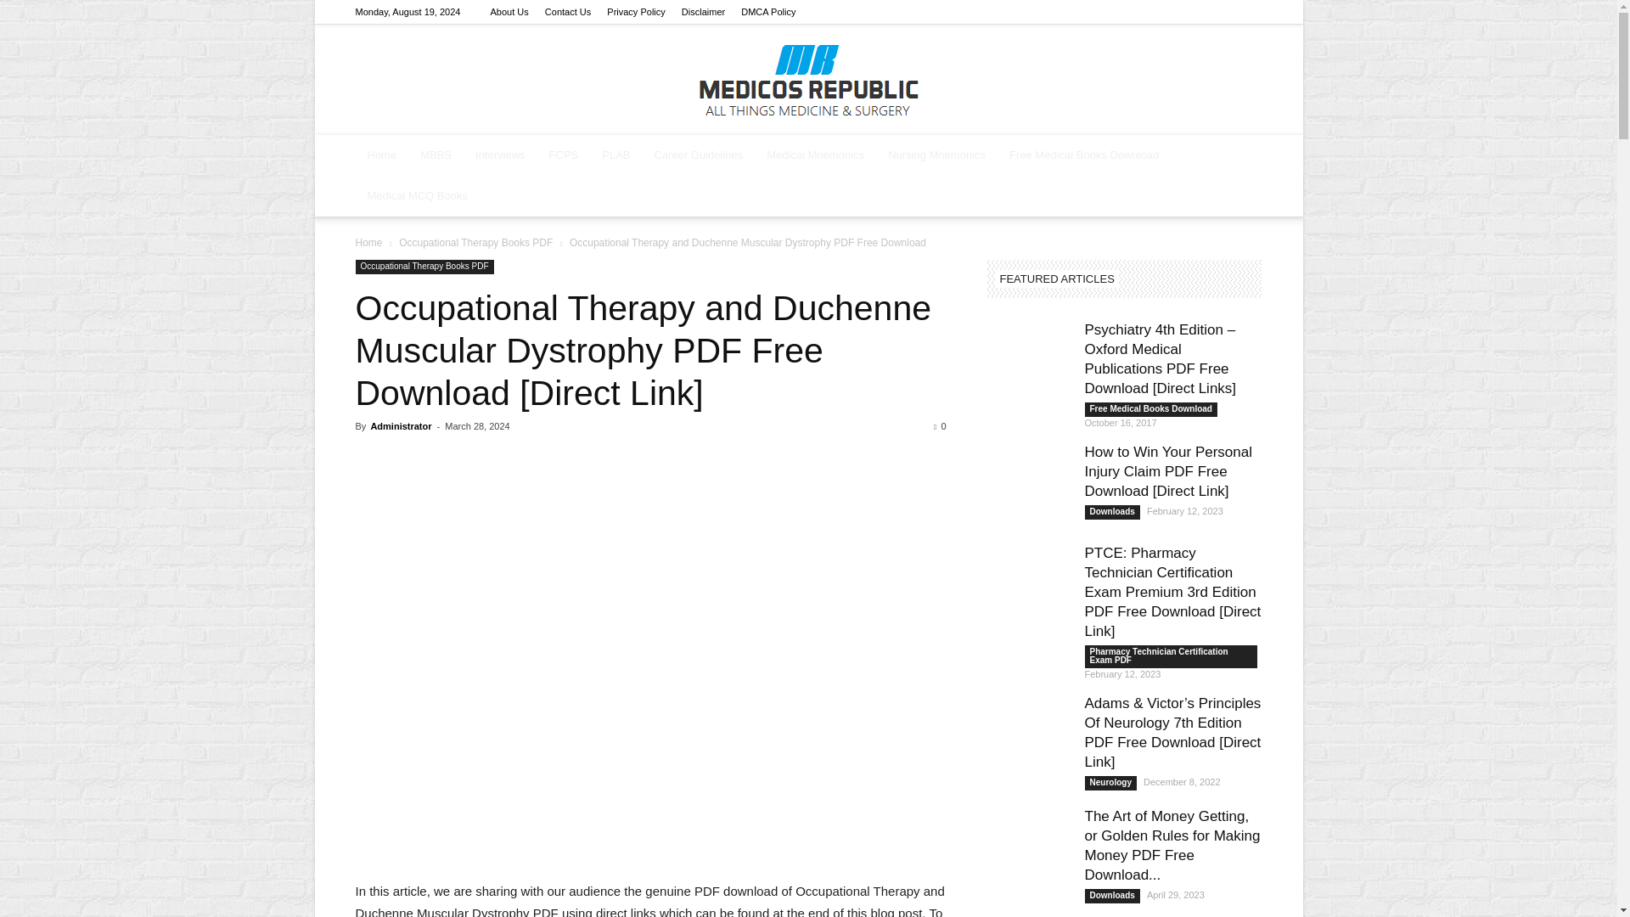 The height and width of the screenshot is (917, 1630). I want to click on Contact Us, so click(567, 12).